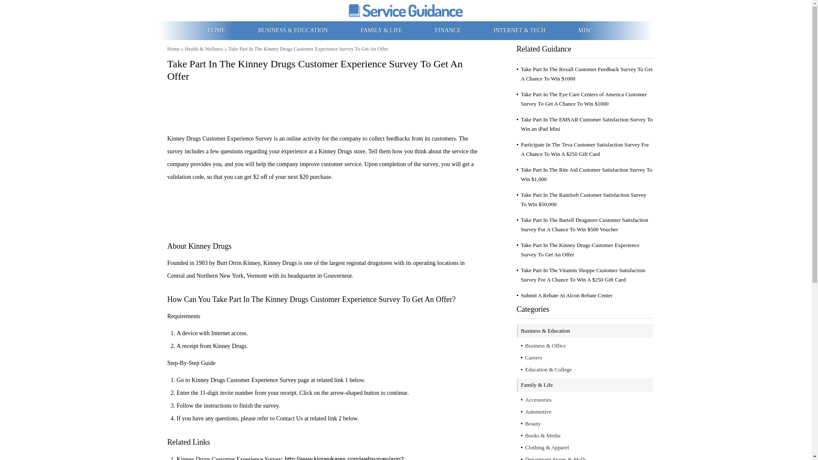  What do you see at coordinates (585, 30) in the screenshot?
I see `View all posts filed under Misc` at bounding box center [585, 30].